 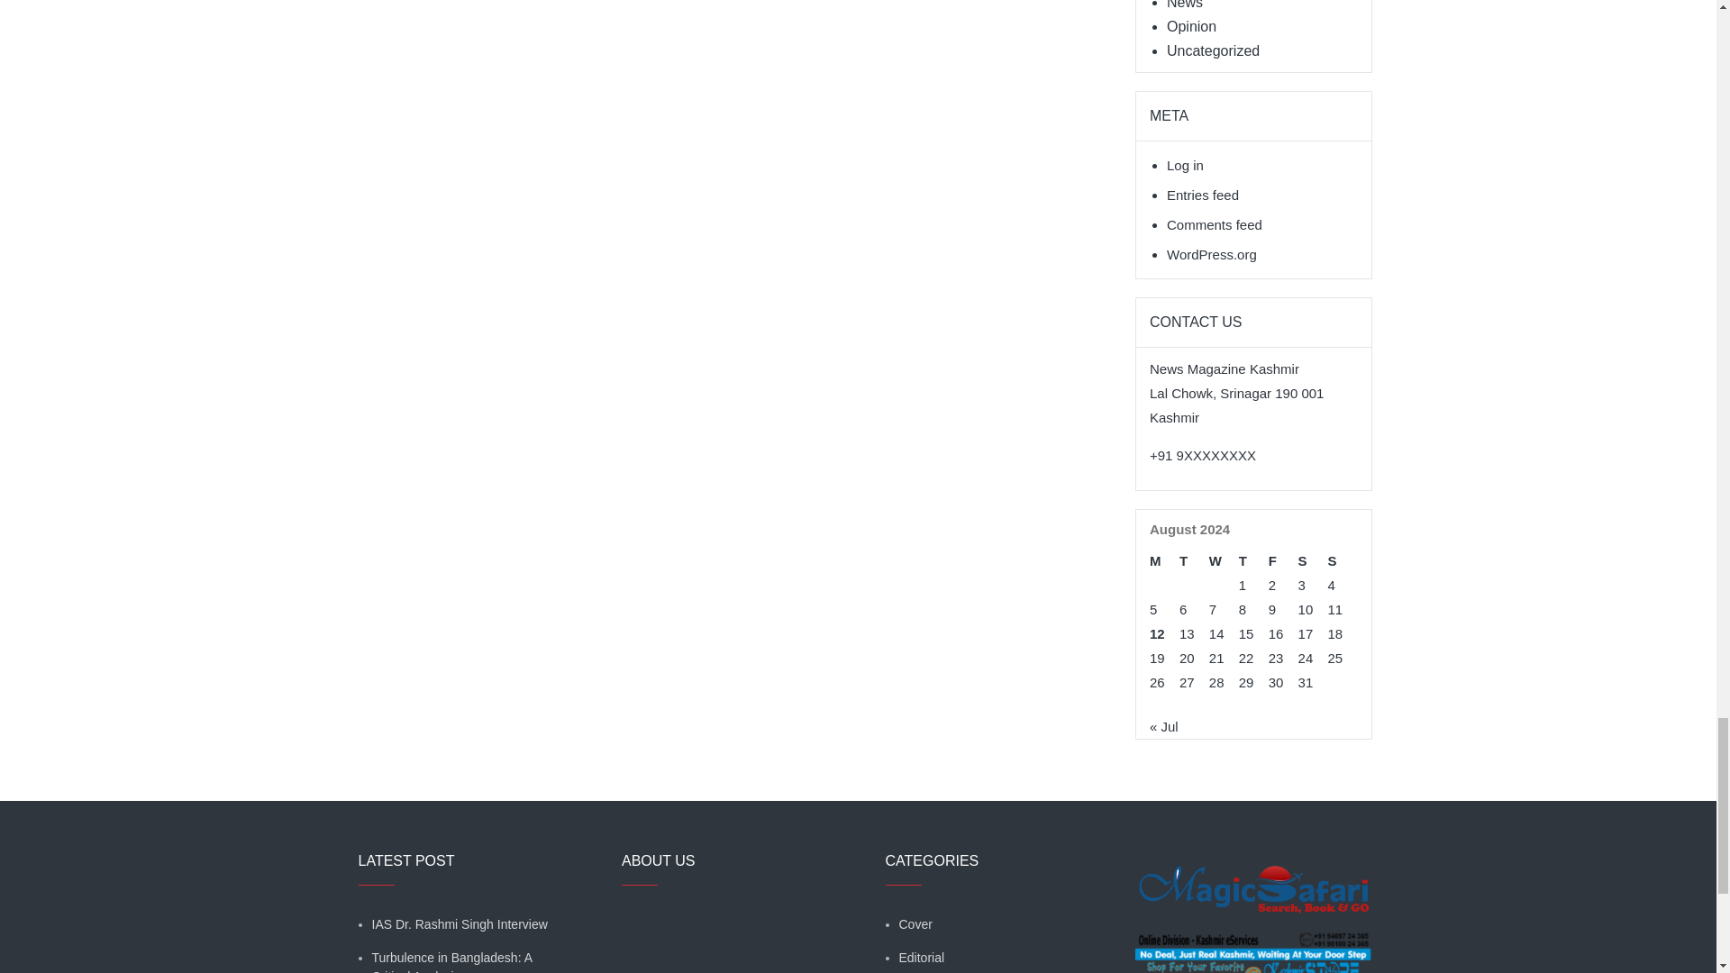 What do you see at coordinates (1252, 878) in the screenshot?
I see `262x220 Ads` at bounding box center [1252, 878].